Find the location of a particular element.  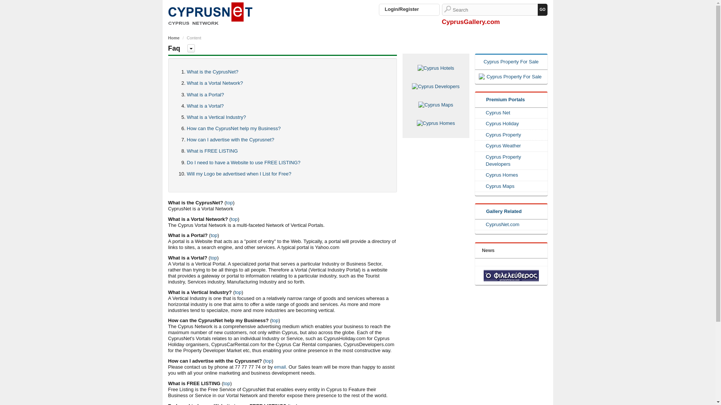

Cyprus Property Developers is located at coordinates (512, 160).